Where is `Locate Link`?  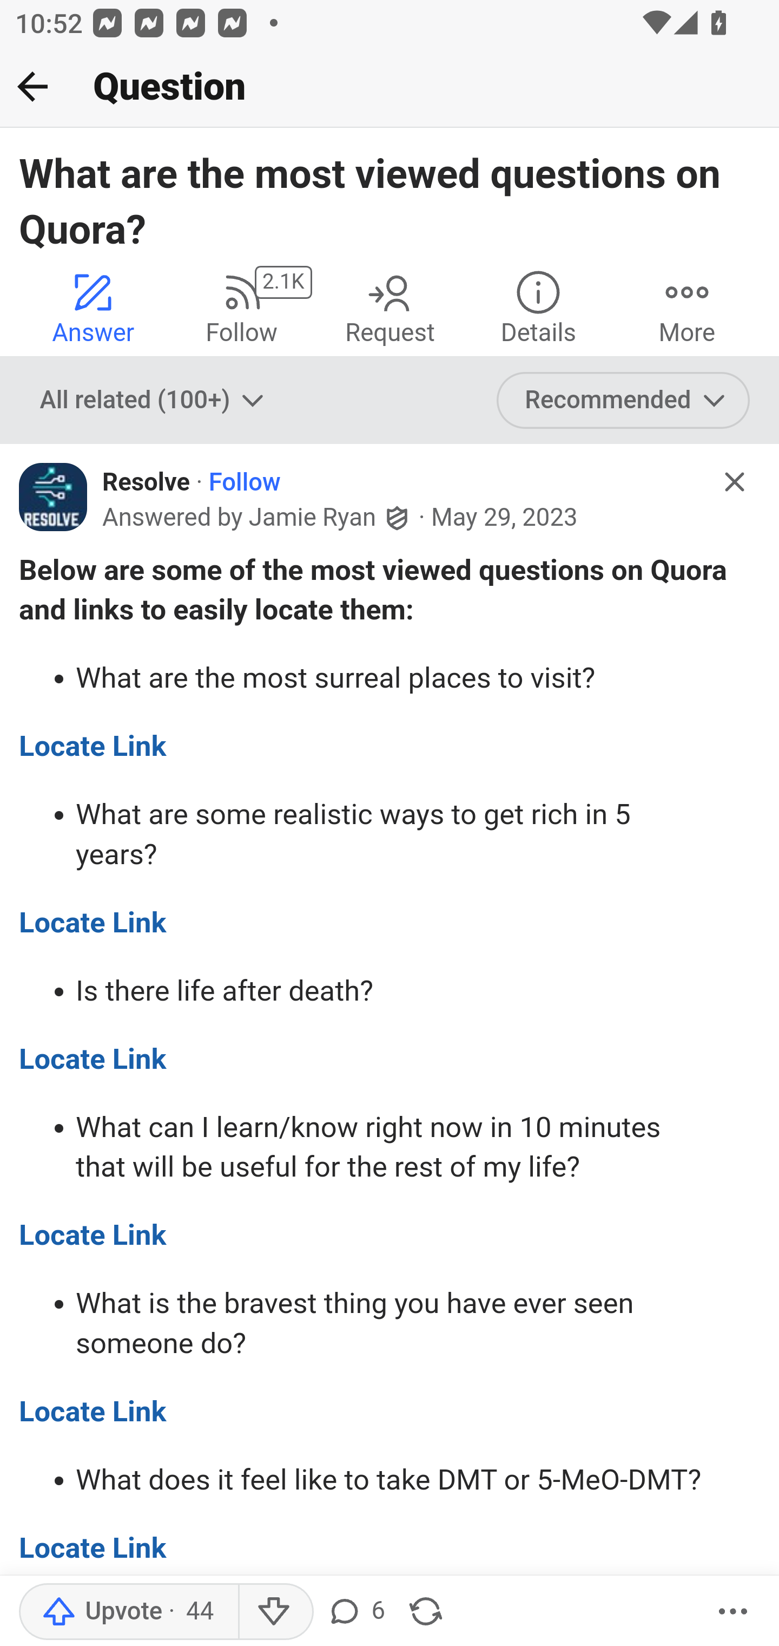 Locate Link is located at coordinates (93, 1411).